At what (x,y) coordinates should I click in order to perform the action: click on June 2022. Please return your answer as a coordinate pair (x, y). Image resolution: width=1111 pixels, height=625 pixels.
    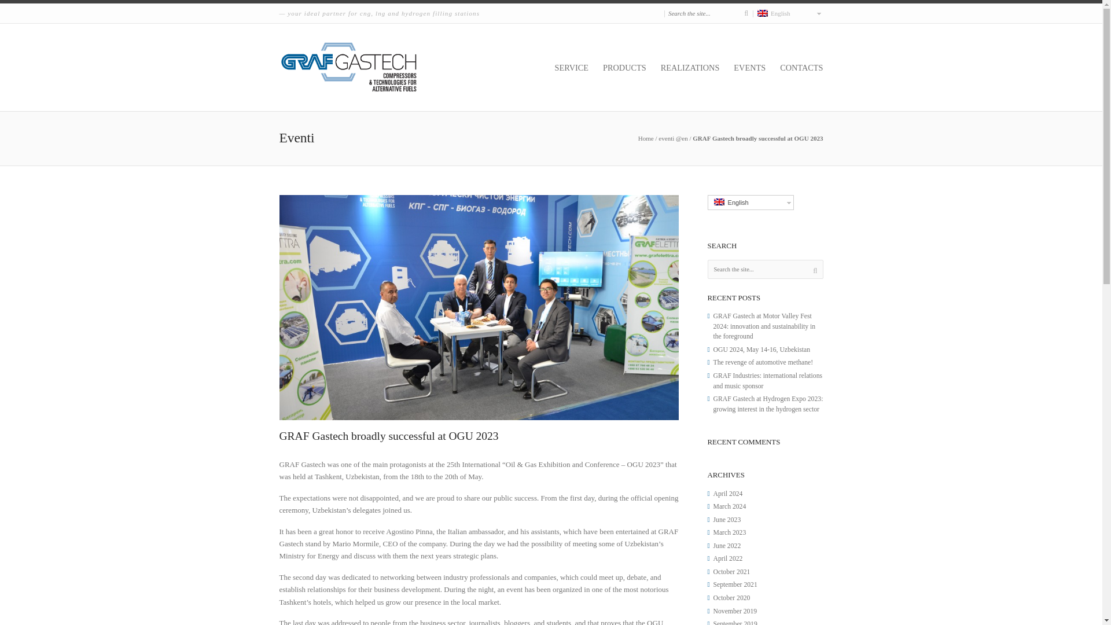
    Looking at the image, I should click on (727, 546).